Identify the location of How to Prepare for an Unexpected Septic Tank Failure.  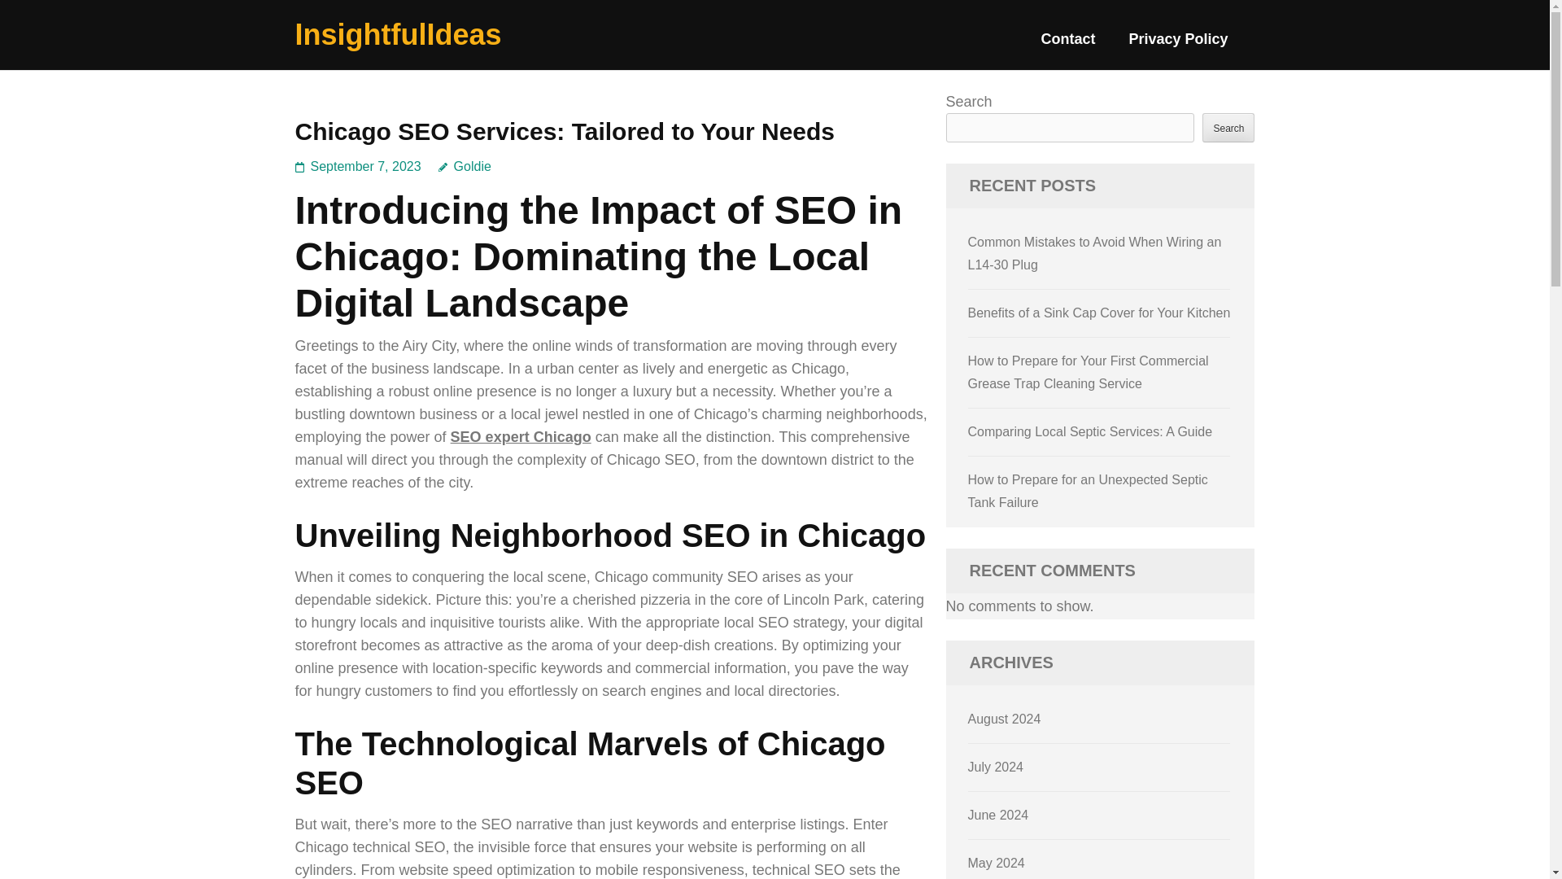
(1088, 492).